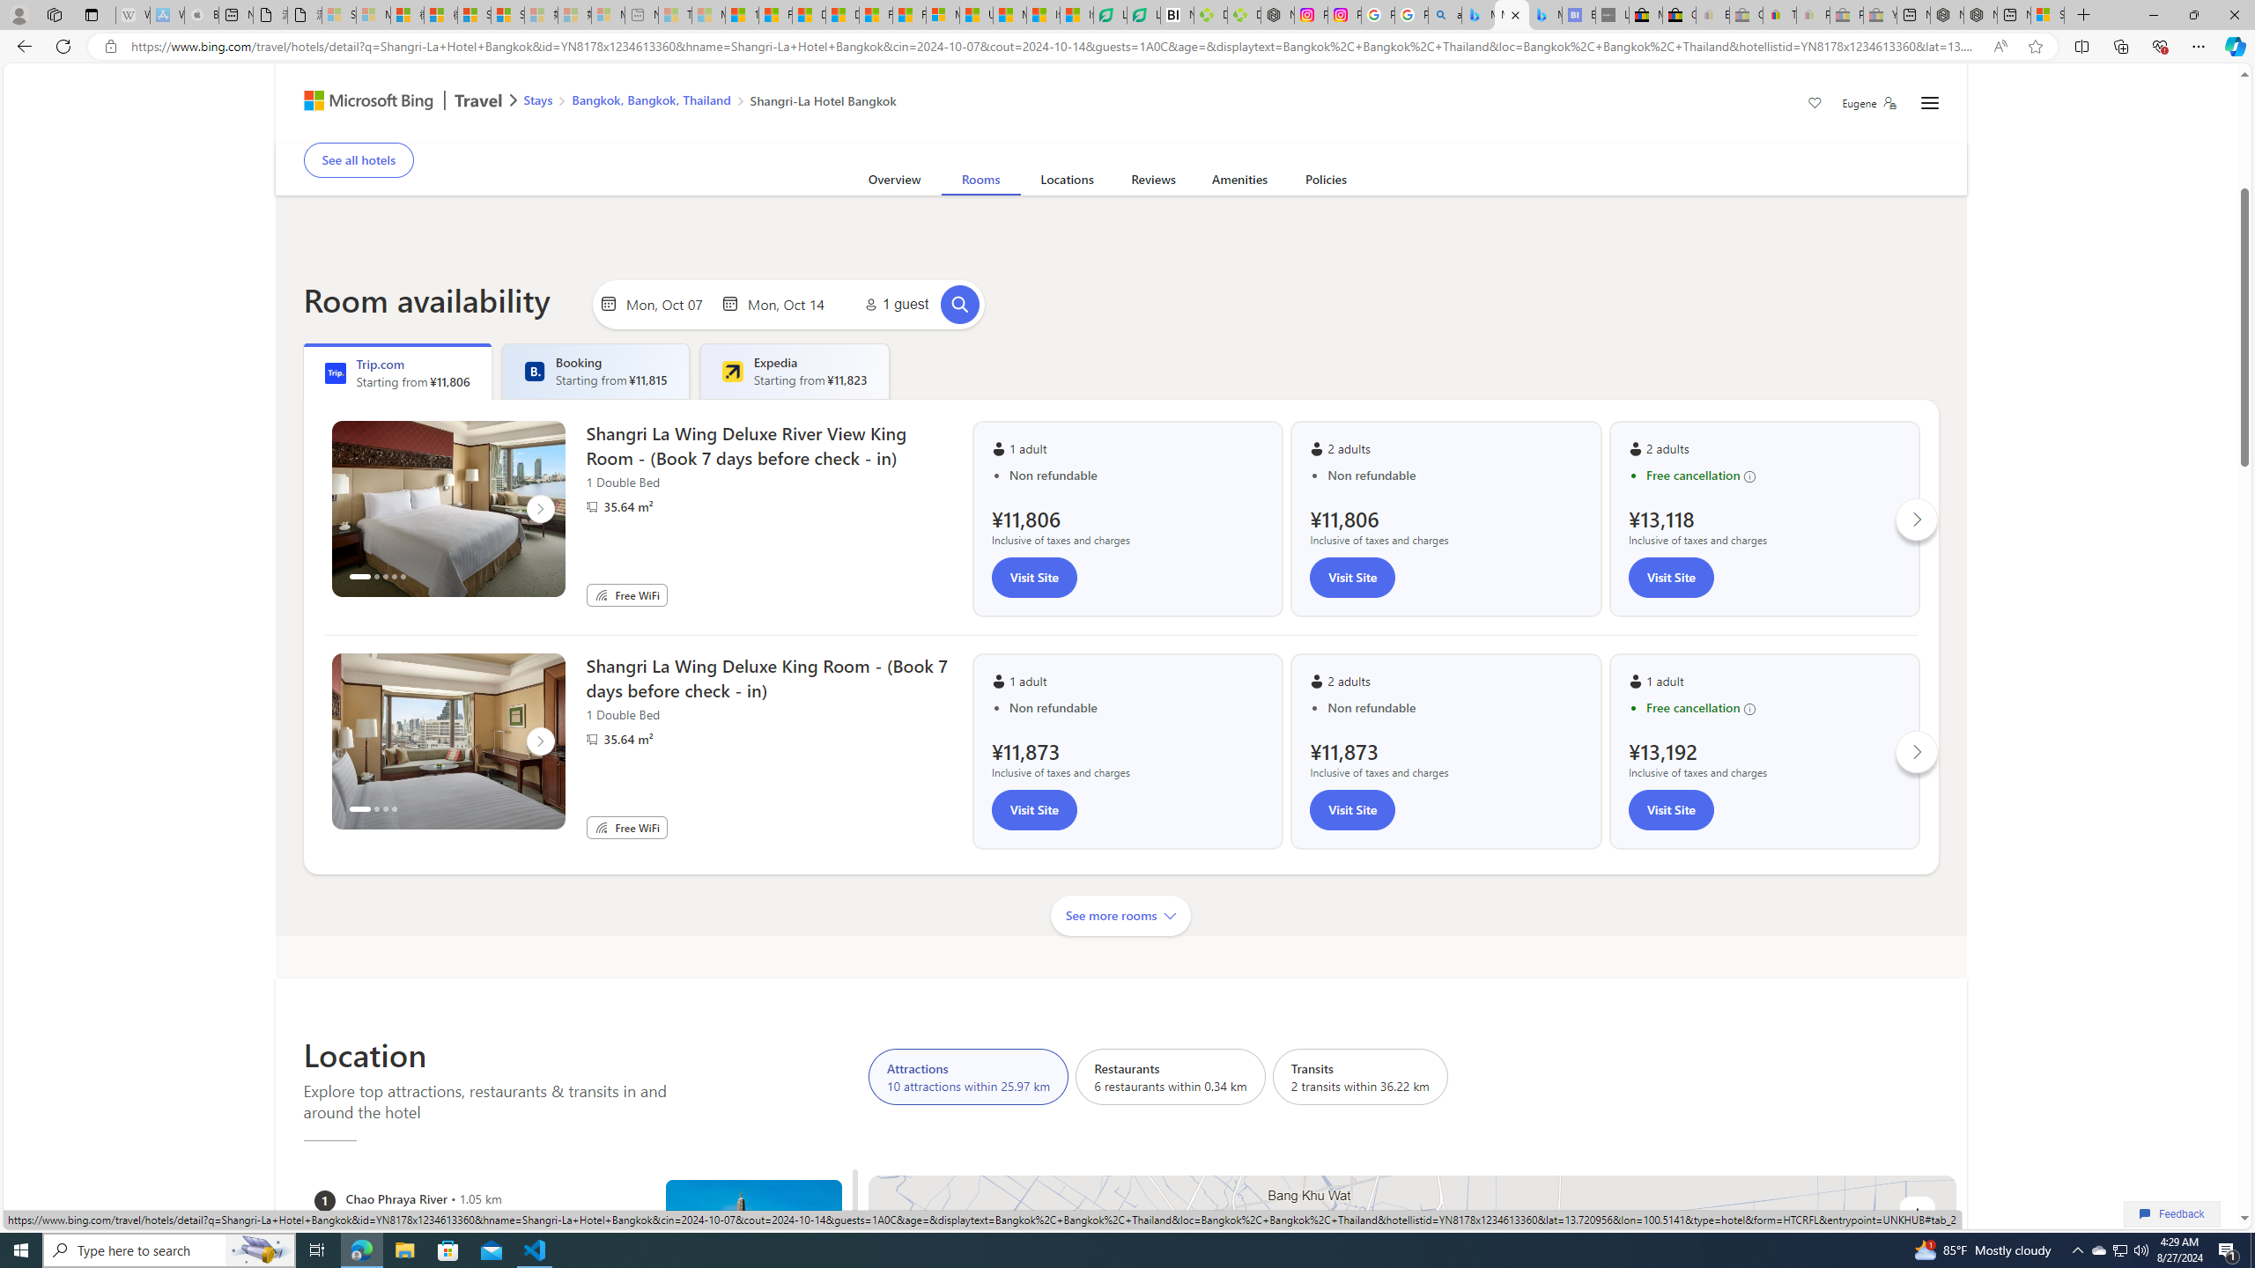 The height and width of the screenshot is (1268, 2255). I want to click on AutomationID: labelCanvasId, so click(1413, 1449).